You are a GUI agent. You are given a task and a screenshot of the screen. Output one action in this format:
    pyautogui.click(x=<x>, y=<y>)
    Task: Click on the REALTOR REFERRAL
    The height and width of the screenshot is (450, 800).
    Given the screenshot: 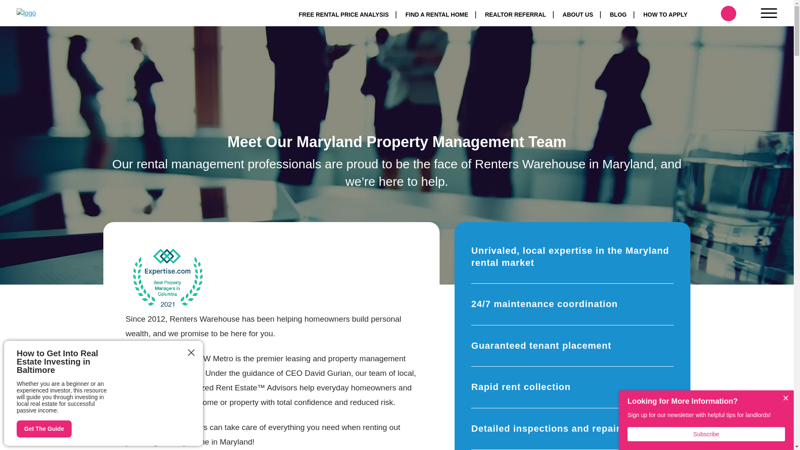 What is the action you would take?
    pyautogui.click(x=515, y=14)
    